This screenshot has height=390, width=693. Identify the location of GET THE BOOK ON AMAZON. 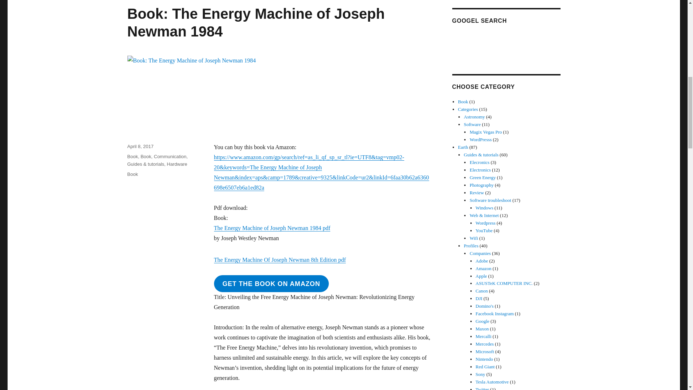
(271, 283).